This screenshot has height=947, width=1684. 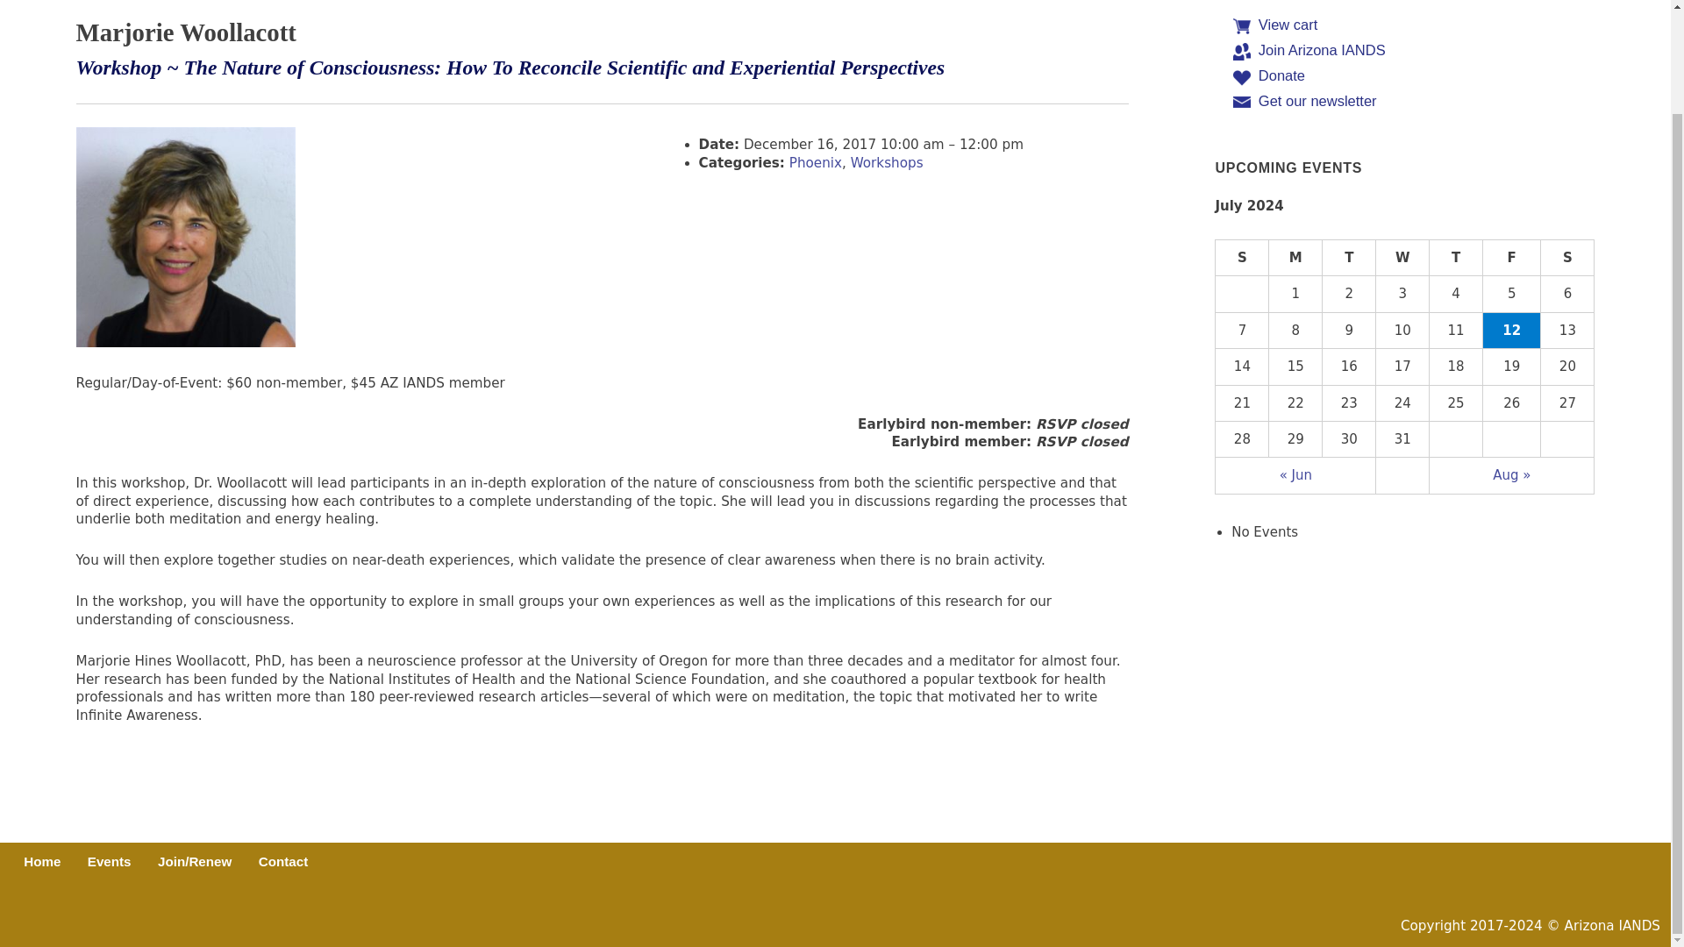 What do you see at coordinates (109, 861) in the screenshot?
I see `Events` at bounding box center [109, 861].